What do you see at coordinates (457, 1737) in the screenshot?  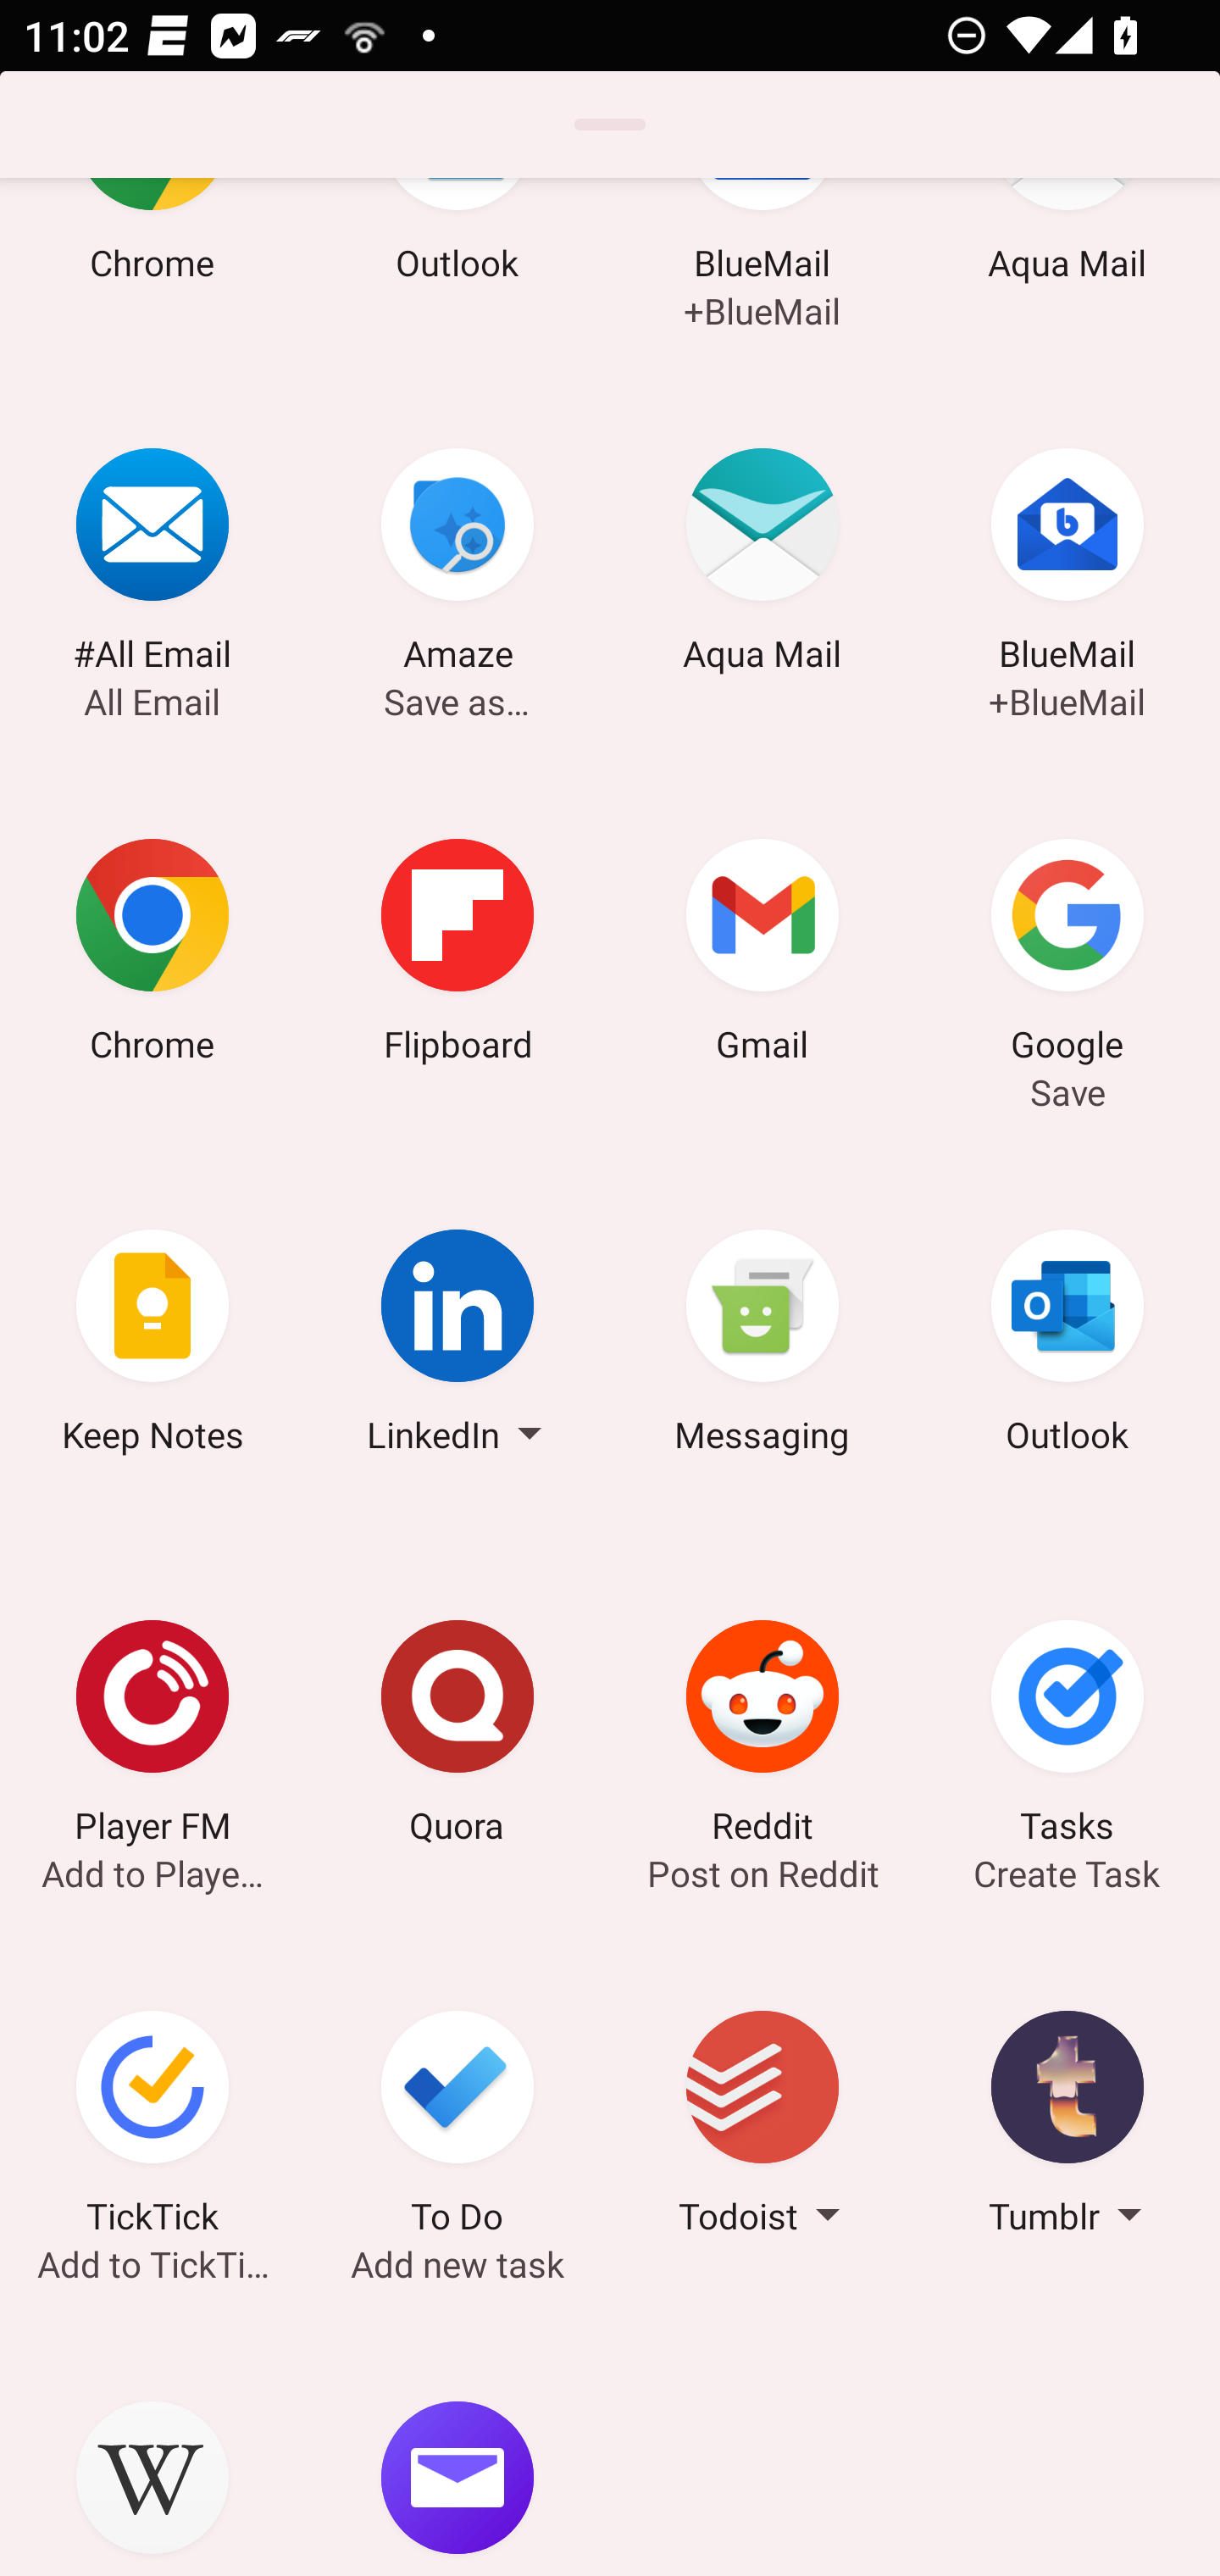 I see `Quora` at bounding box center [457, 1737].